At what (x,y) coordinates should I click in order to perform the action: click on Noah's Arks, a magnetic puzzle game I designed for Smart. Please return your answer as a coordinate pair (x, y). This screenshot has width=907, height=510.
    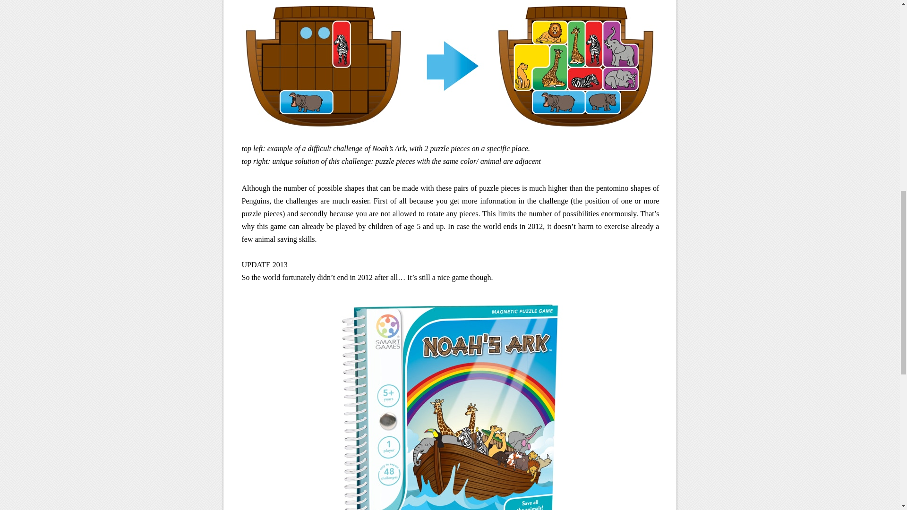
    Looking at the image, I should click on (450, 403).